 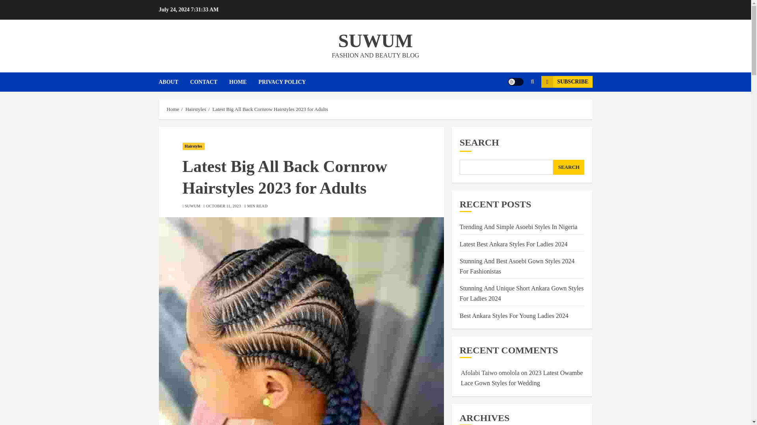 What do you see at coordinates (209, 82) in the screenshot?
I see `CONTACT` at bounding box center [209, 82].